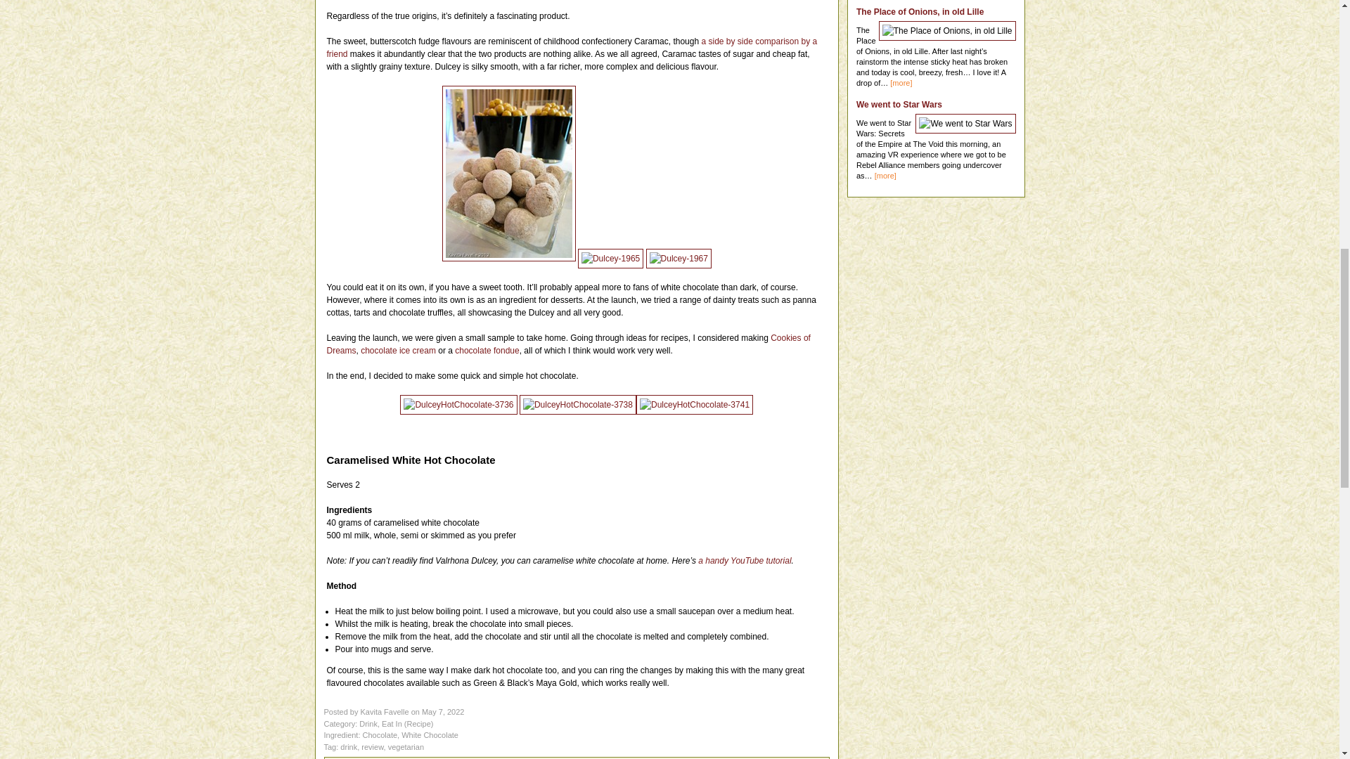  Describe the element at coordinates (487, 351) in the screenshot. I see `chocolate fondue` at that location.